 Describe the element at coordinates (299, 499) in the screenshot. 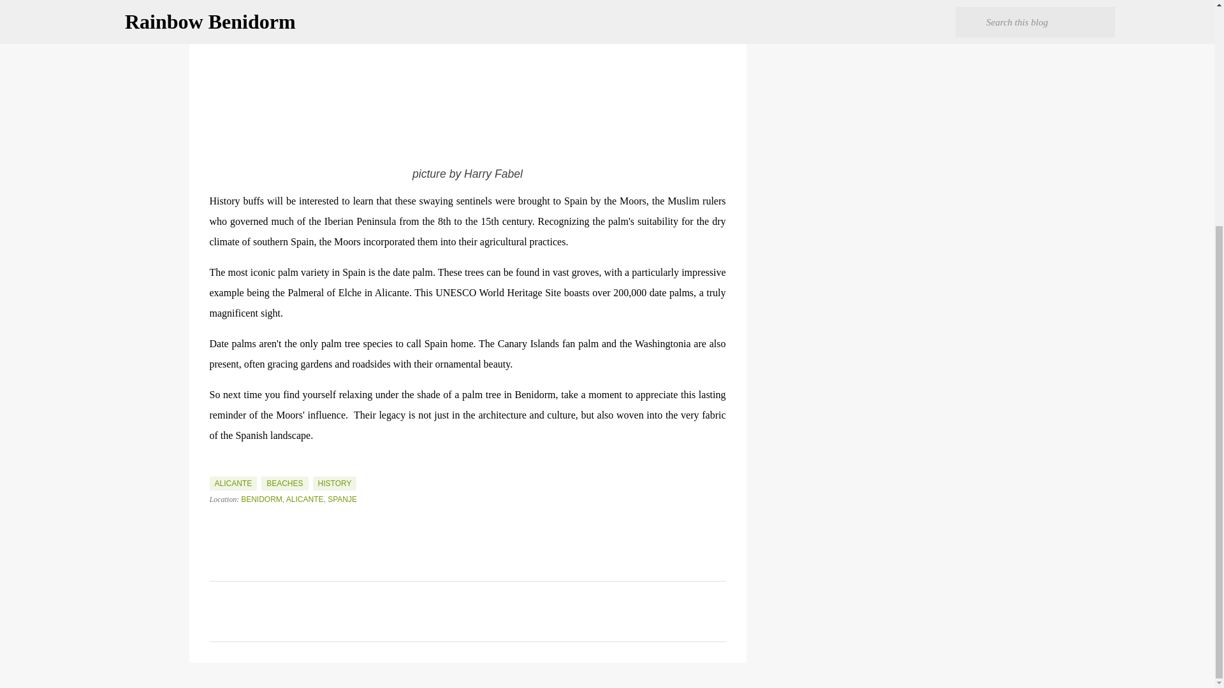

I see `BENIDORM, ALICANTE, SPANJE` at that location.